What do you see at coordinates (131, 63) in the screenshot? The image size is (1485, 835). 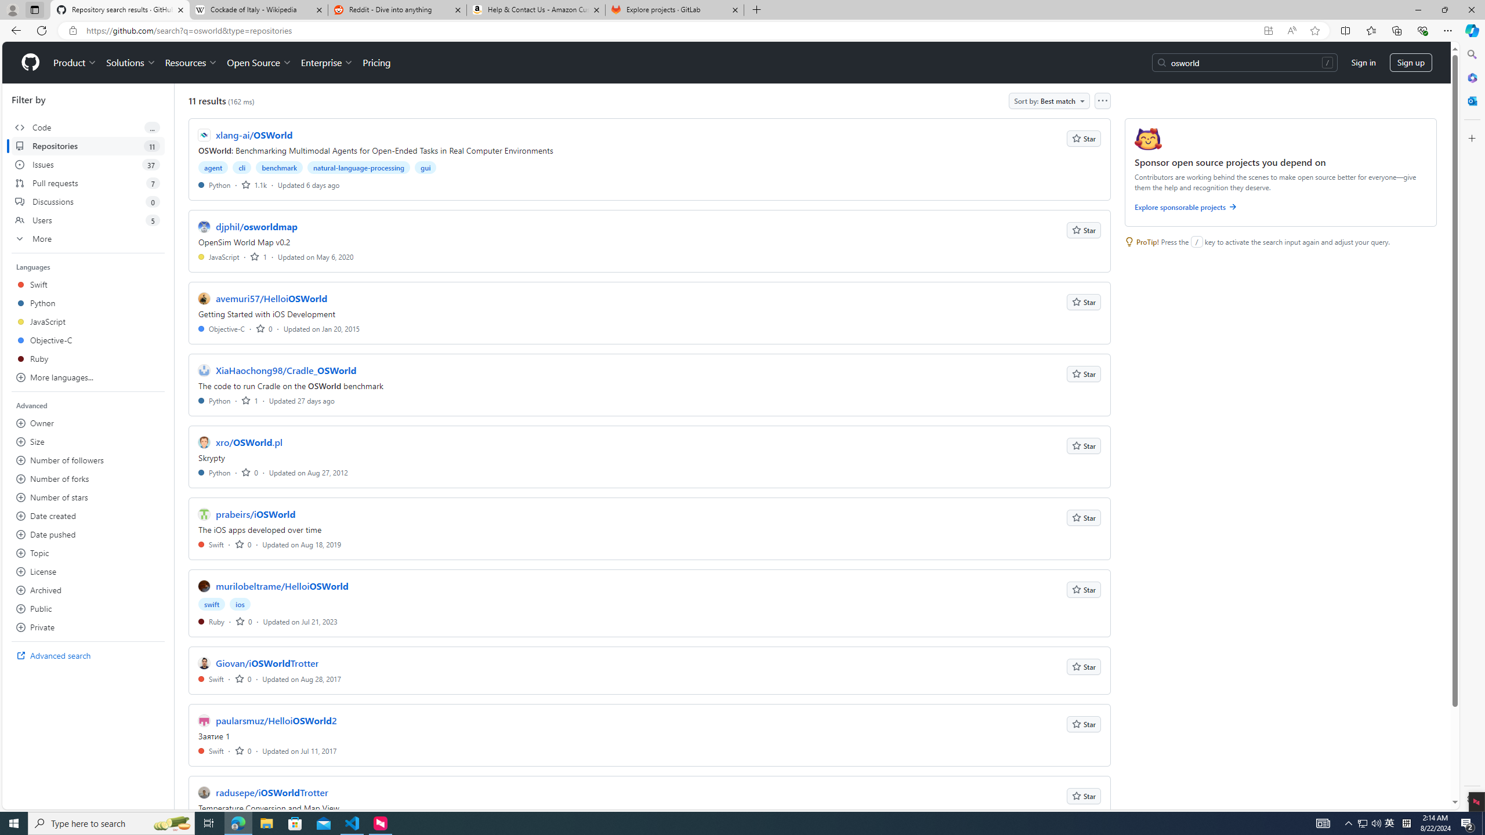 I see `Solutions` at bounding box center [131, 63].